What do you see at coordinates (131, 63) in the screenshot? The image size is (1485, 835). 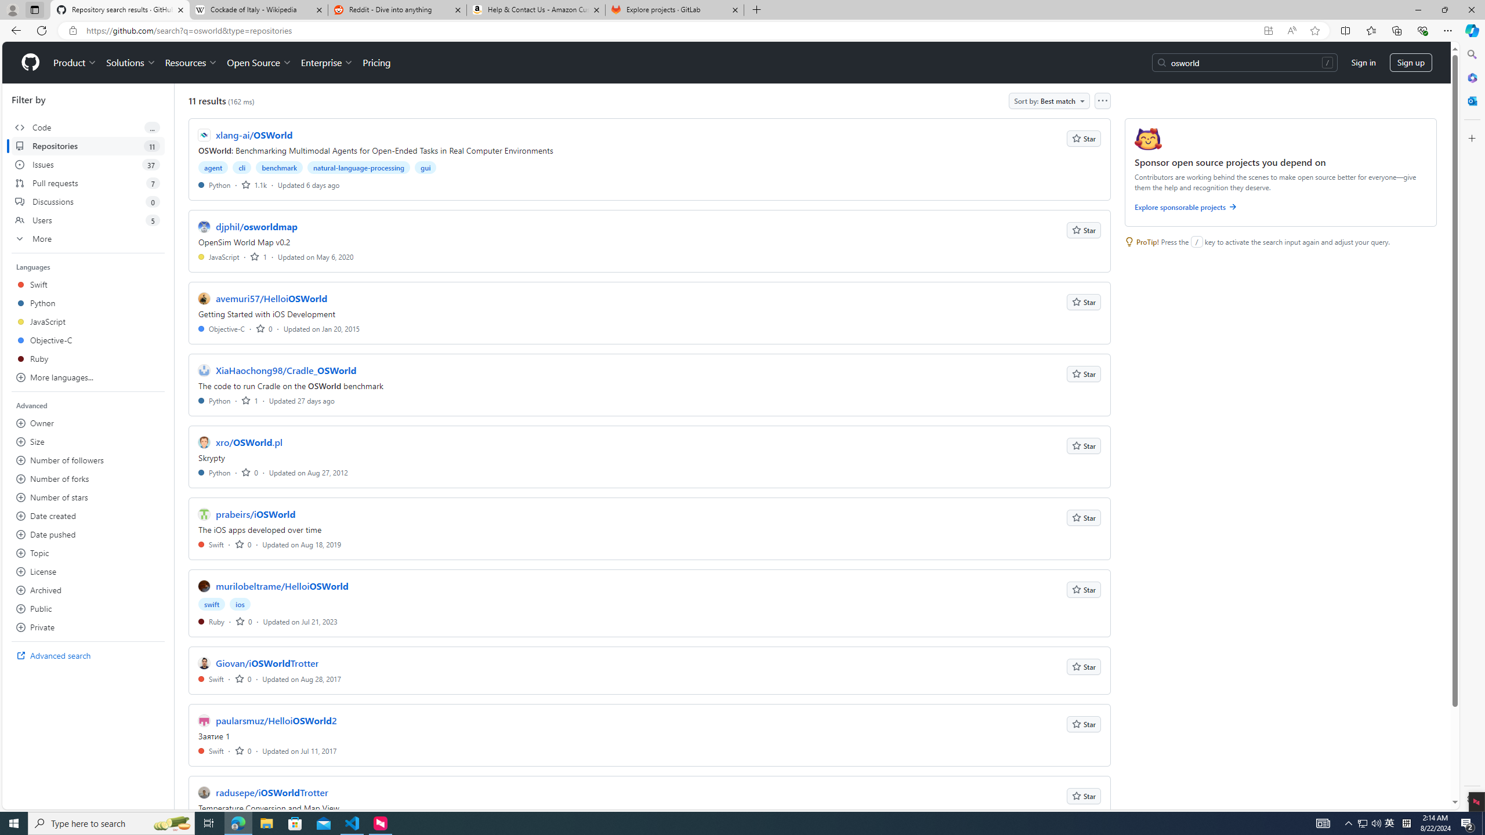 I see `Solutions` at bounding box center [131, 63].